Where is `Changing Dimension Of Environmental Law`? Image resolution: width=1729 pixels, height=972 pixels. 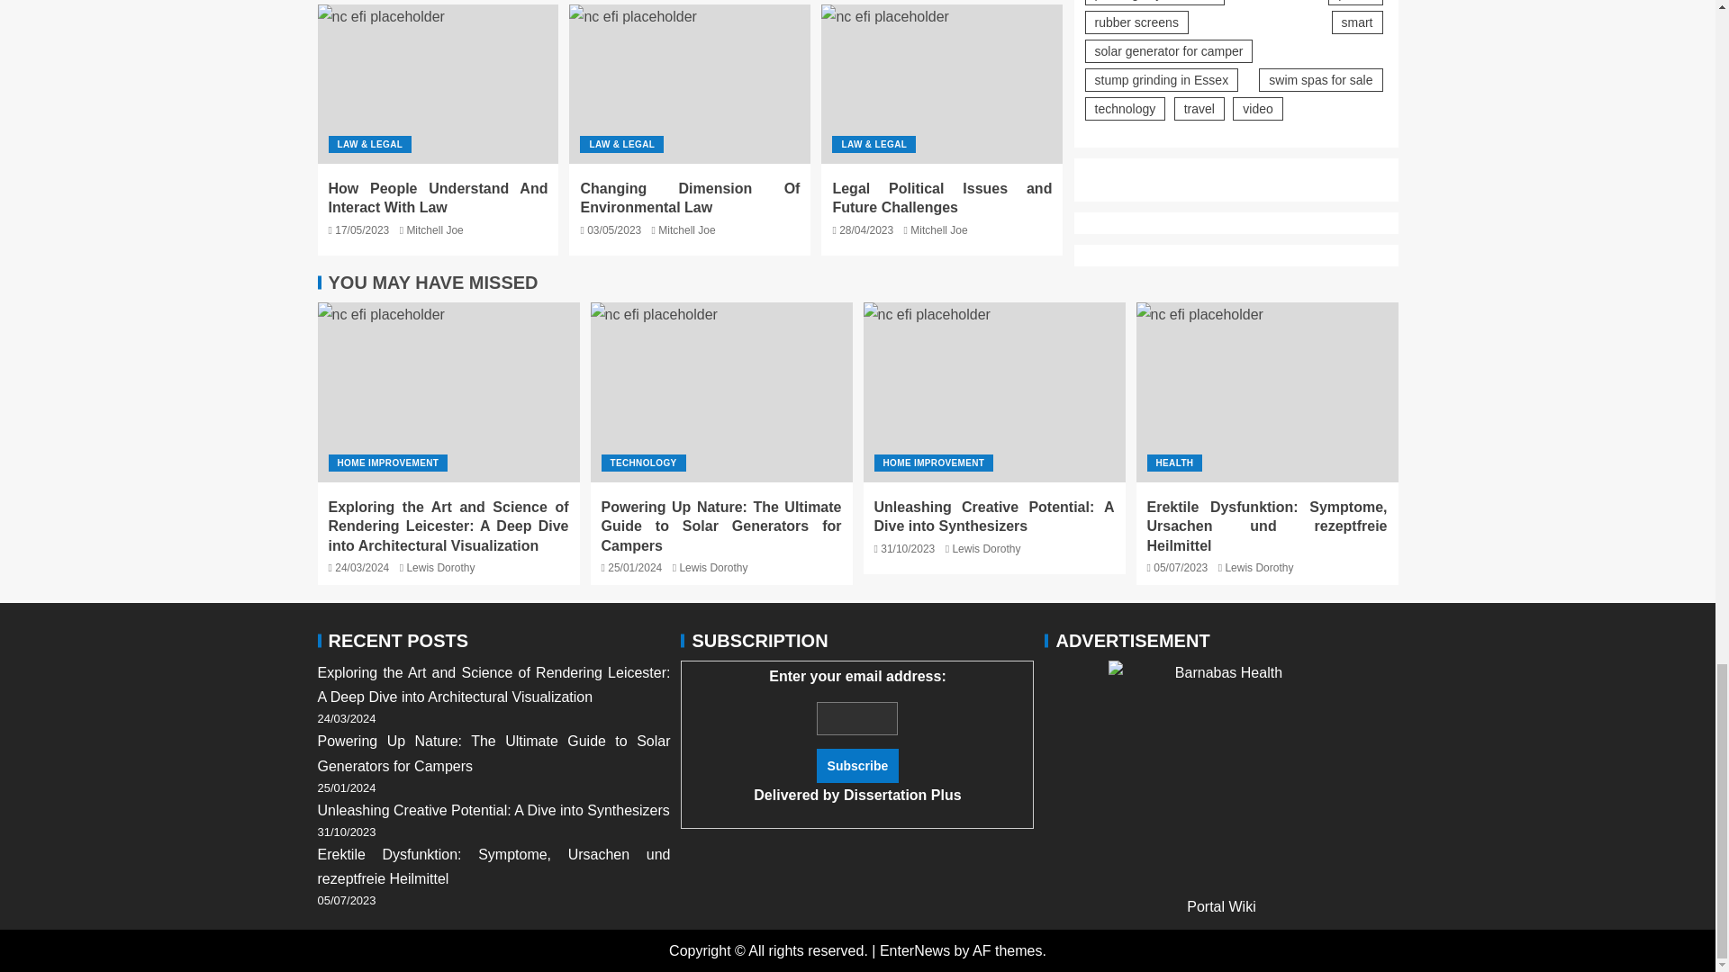
Changing Dimension Of Environmental Law is located at coordinates (689, 197).